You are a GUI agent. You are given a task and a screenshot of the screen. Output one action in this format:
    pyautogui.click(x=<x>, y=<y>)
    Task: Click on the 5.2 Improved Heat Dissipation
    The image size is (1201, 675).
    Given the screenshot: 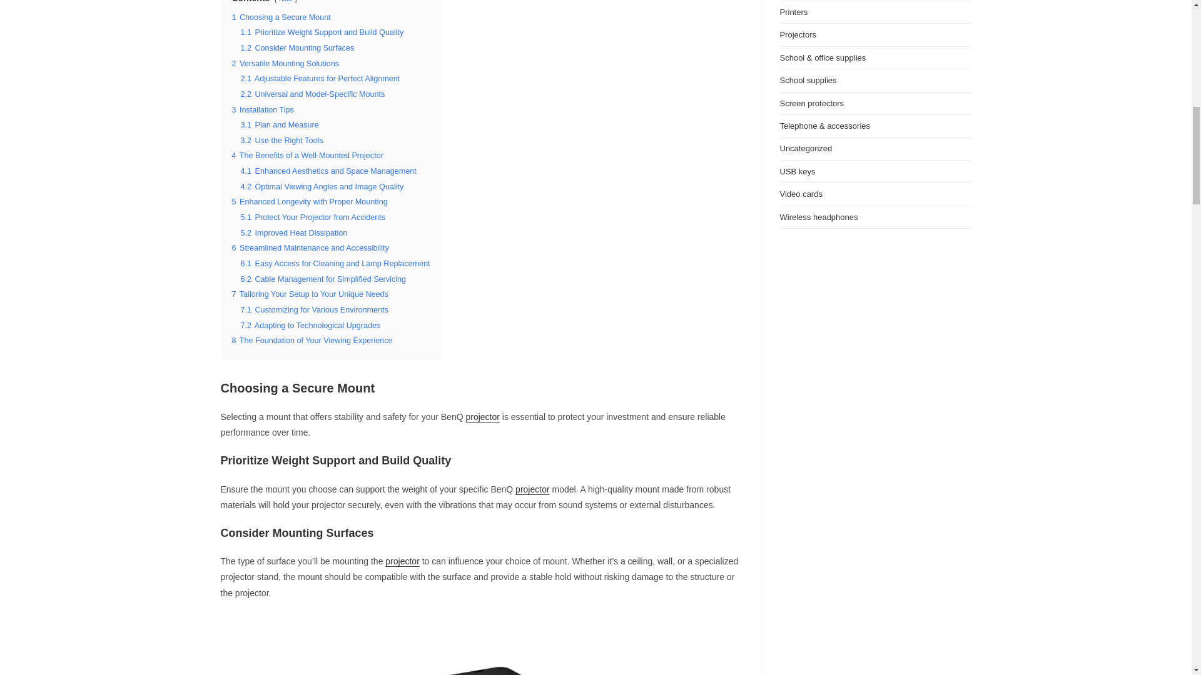 What is the action you would take?
    pyautogui.click(x=293, y=233)
    